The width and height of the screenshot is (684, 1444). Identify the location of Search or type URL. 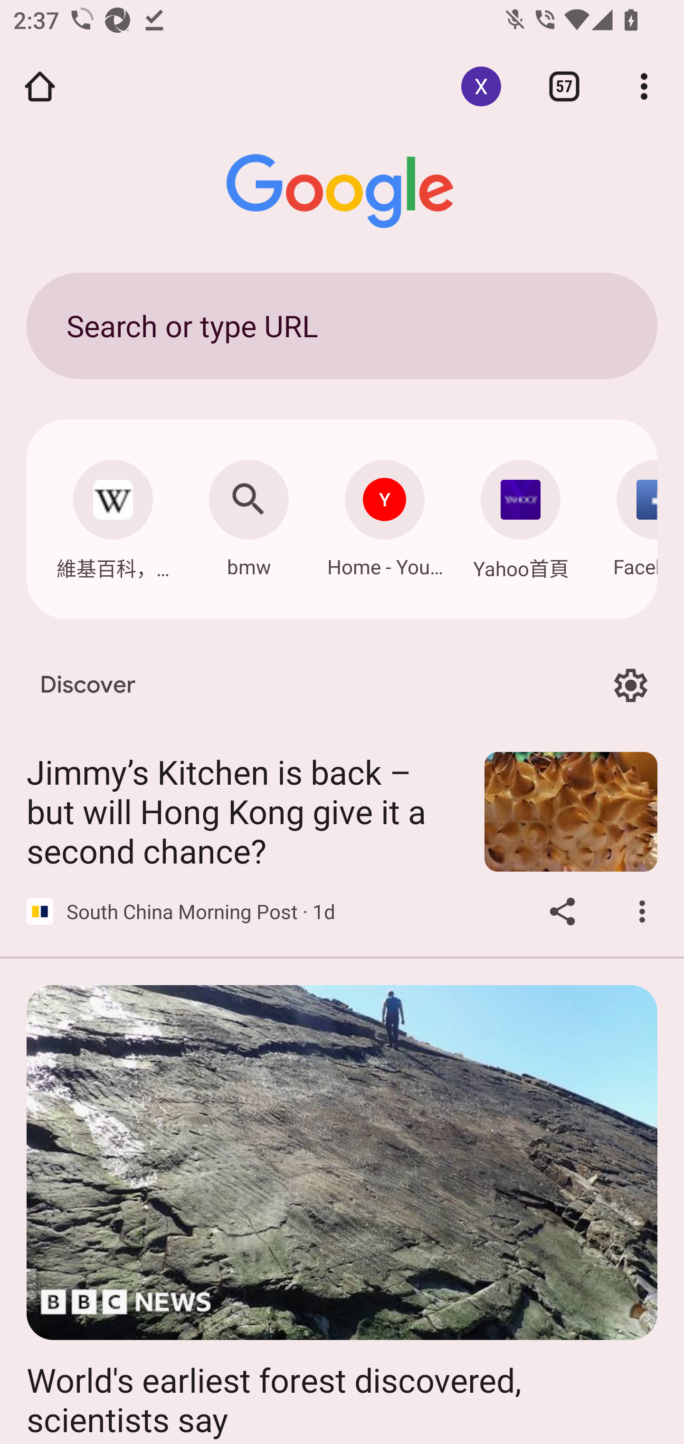
(342, 325).